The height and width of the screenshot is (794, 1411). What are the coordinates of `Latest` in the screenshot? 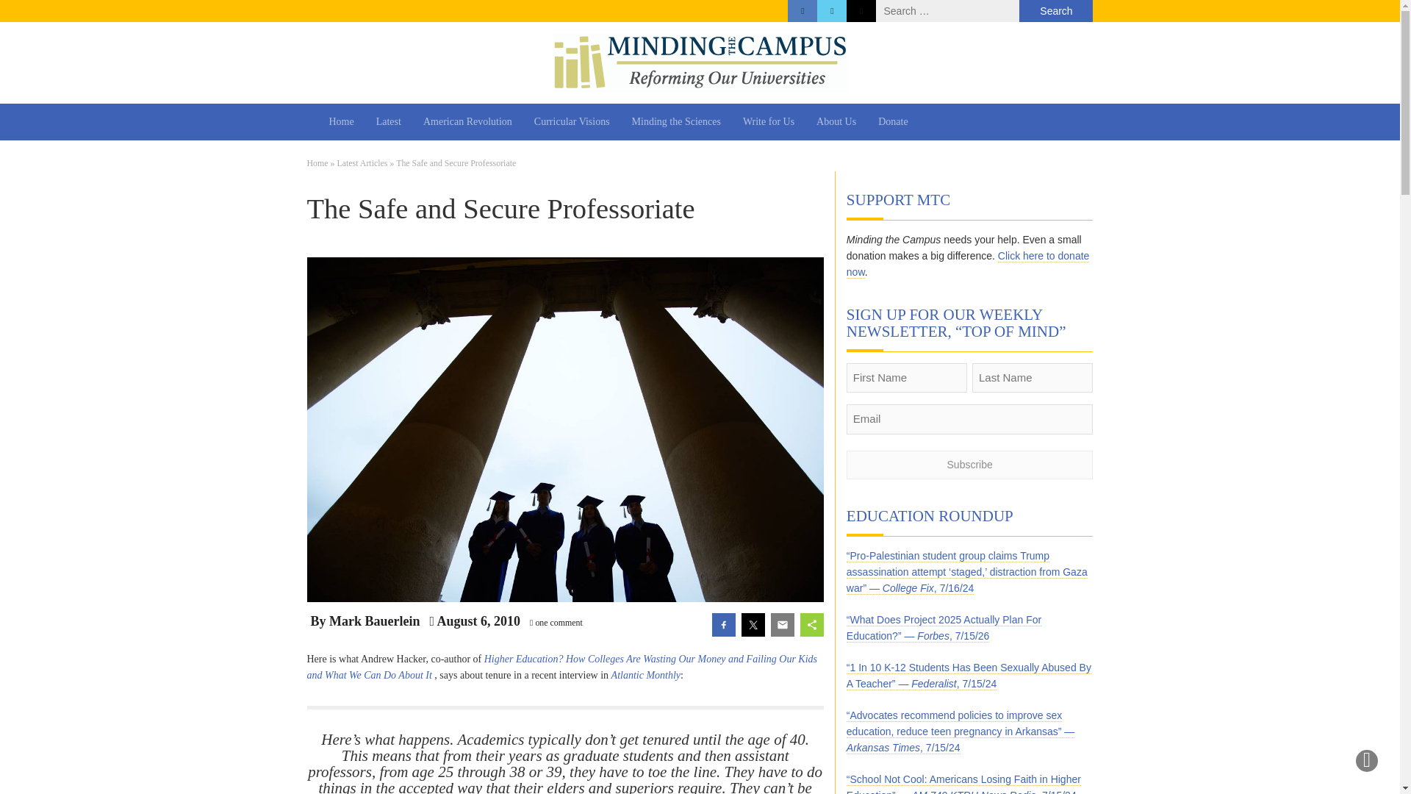 It's located at (388, 122).